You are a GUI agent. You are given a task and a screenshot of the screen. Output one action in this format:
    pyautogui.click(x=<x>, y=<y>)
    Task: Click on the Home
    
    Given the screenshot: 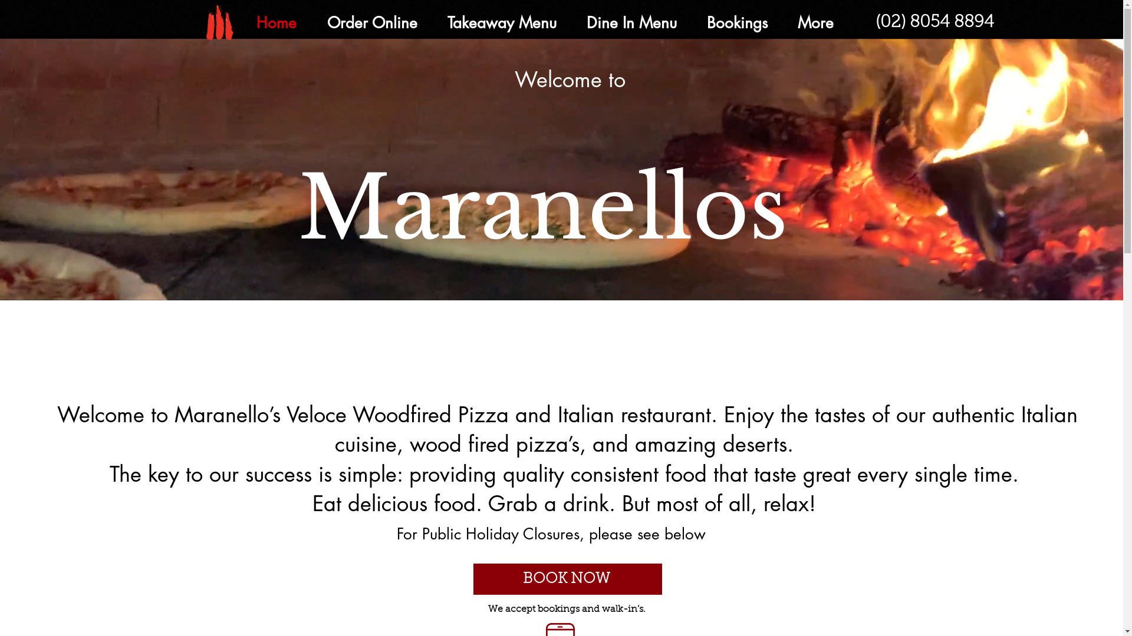 What is the action you would take?
    pyautogui.click(x=277, y=24)
    